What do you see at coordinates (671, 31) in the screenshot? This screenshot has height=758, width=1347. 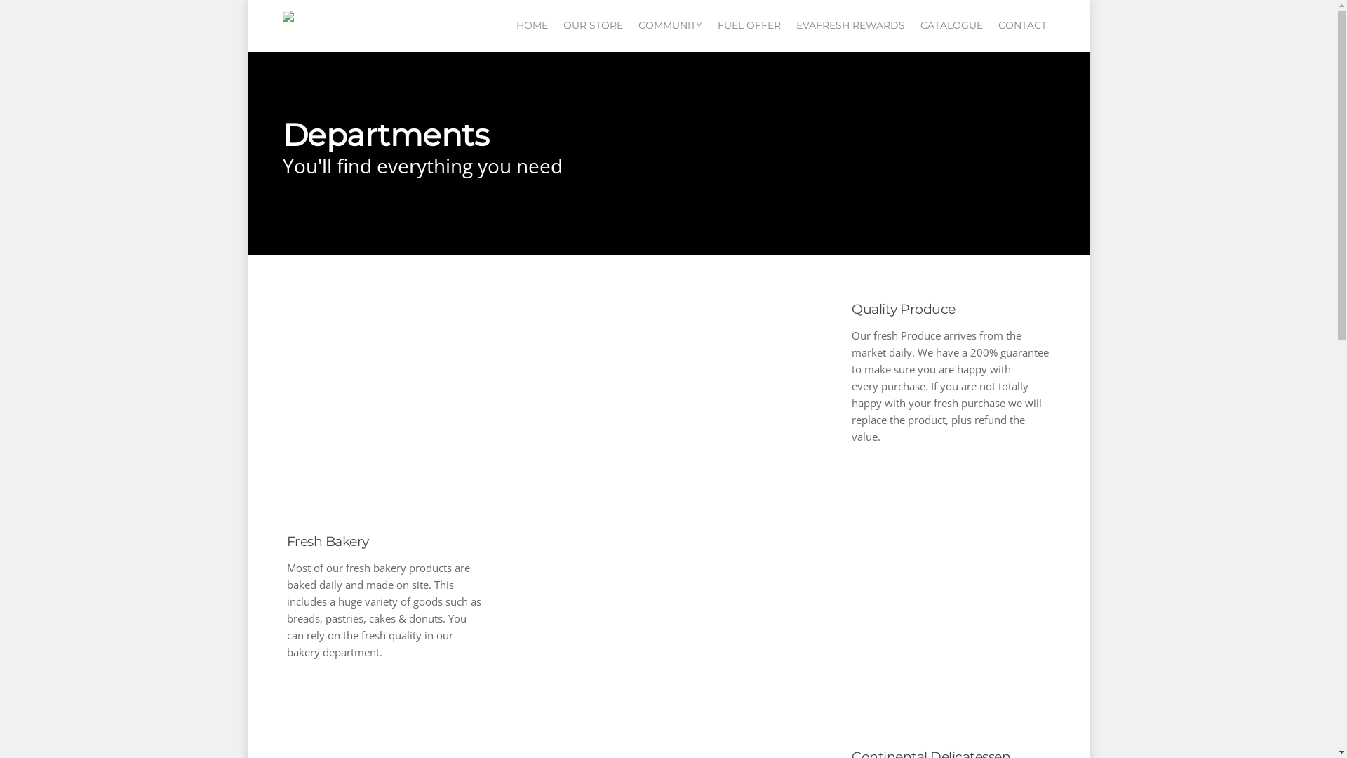 I see `COMMUNITY` at bounding box center [671, 31].